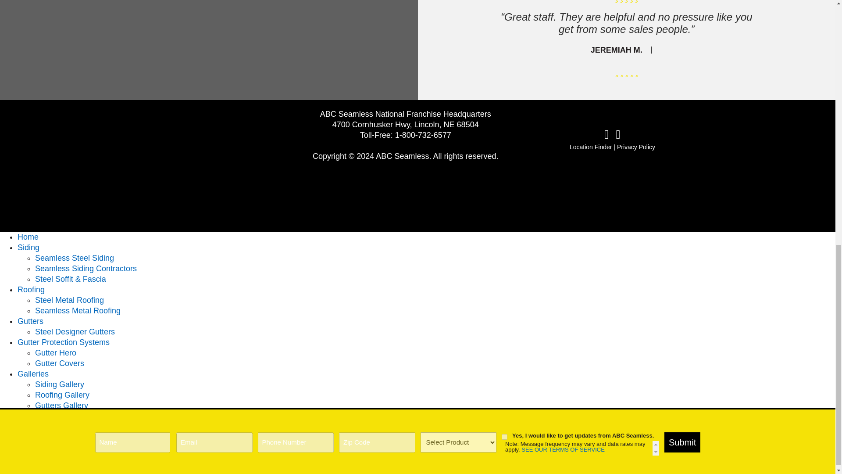 The height and width of the screenshot is (474, 842). What do you see at coordinates (636, 147) in the screenshot?
I see `Privacy Policy` at bounding box center [636, 147].